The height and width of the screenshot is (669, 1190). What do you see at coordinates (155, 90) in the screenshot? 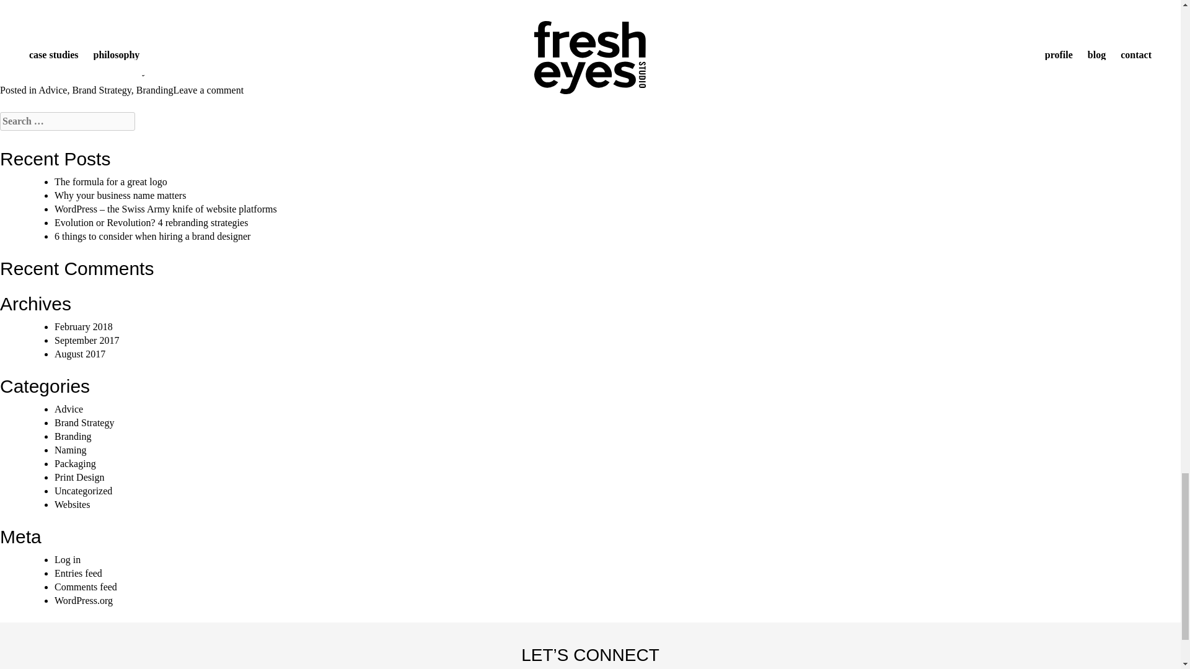
I see `Branding` at bounding box center [155, 90].